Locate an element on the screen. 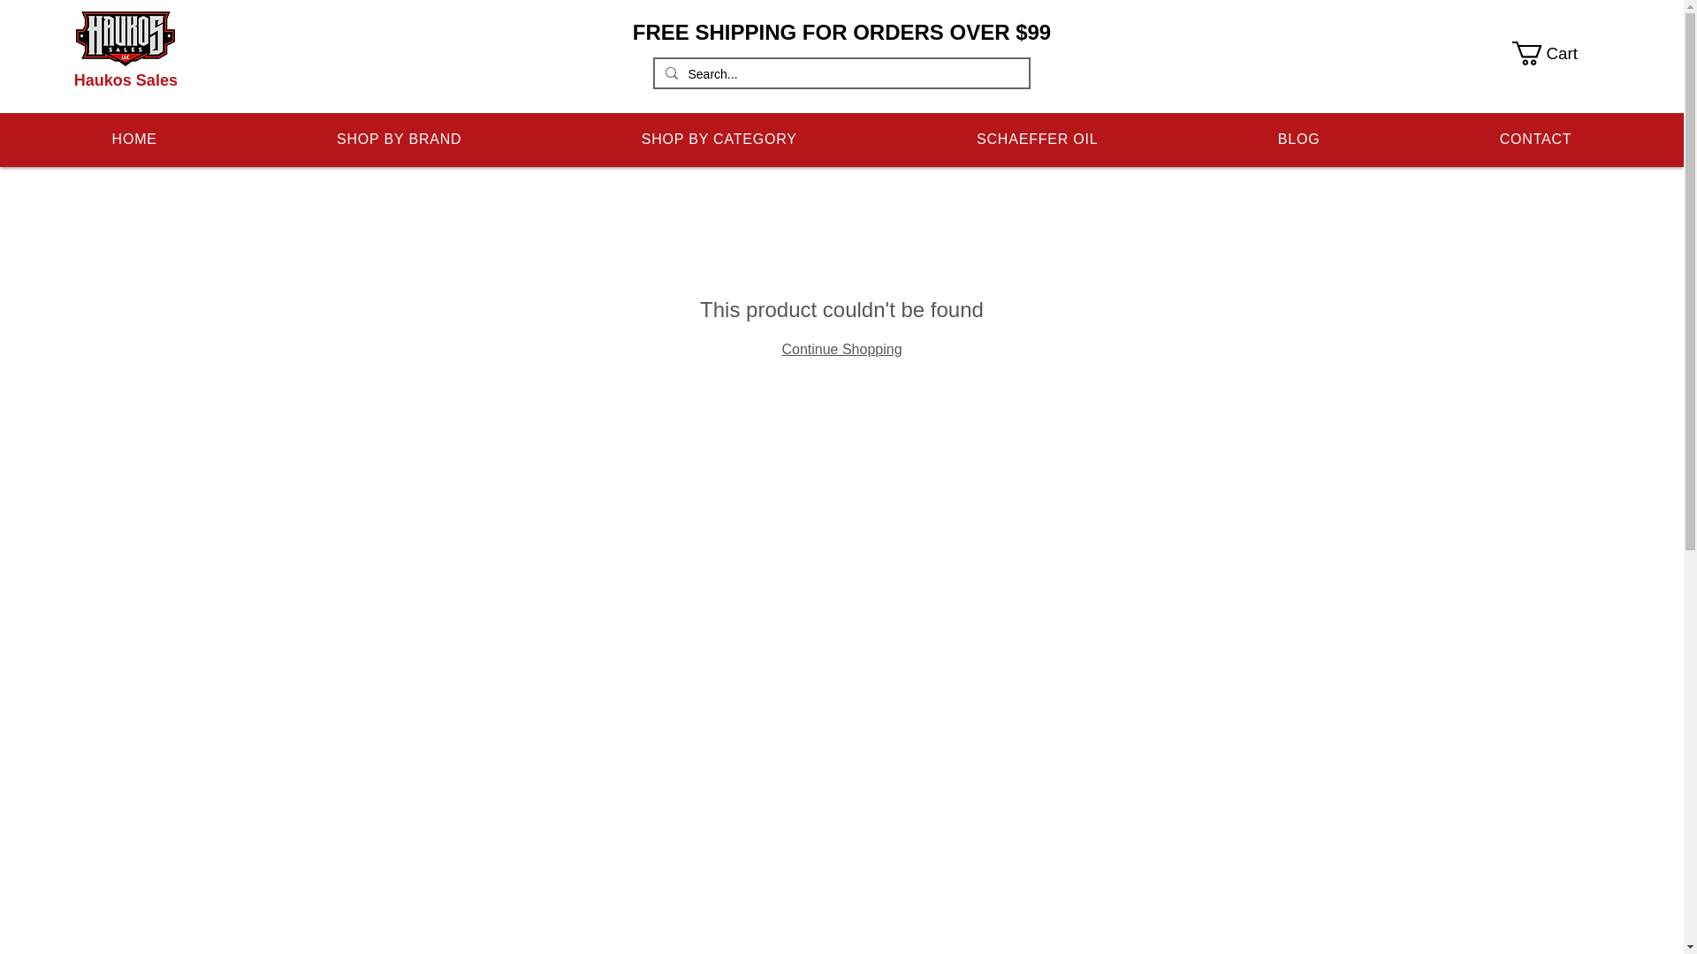 Image resolution: width=1697 pixels, height=954 pixels. Cart is located at coordinates (1556, 53).